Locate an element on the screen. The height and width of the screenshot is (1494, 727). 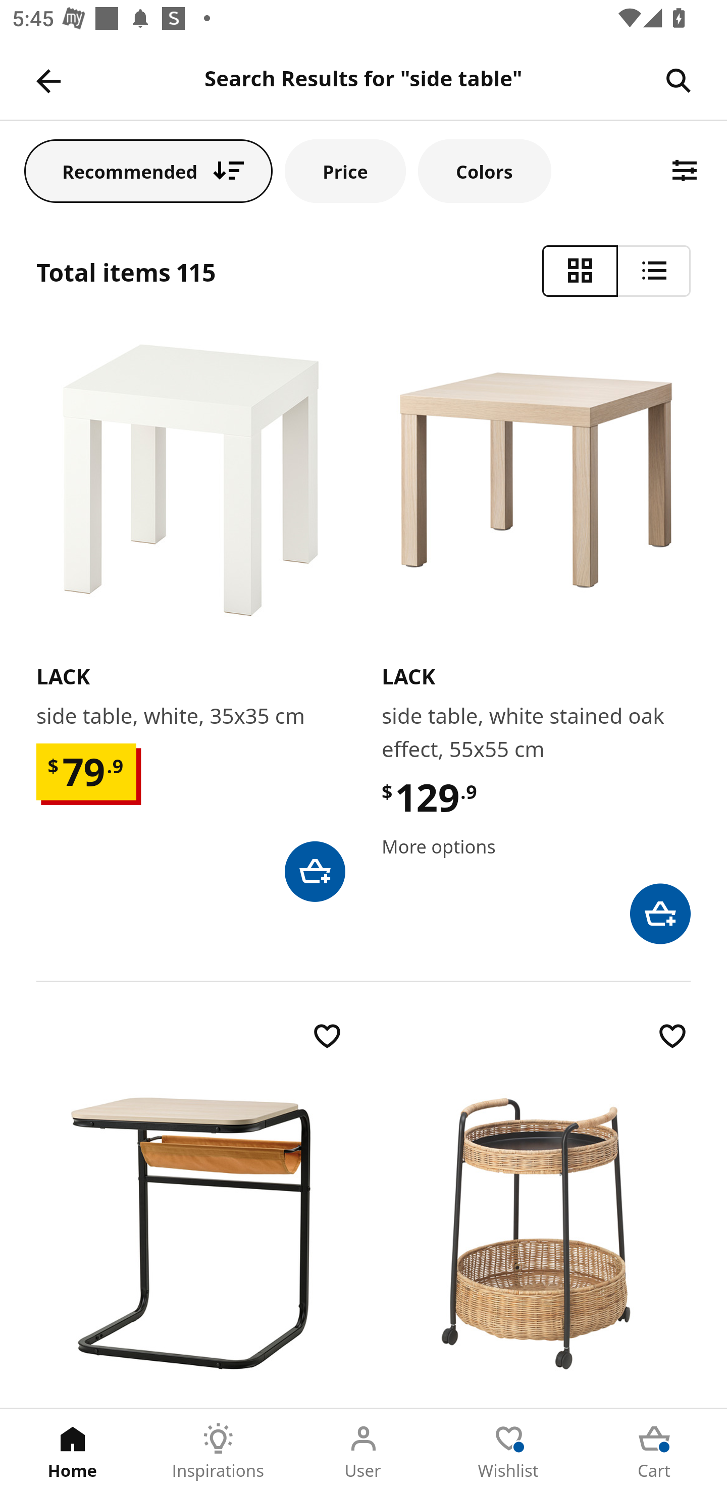
​L​A​C​K​
side table, white, 35x35 cm
$
79
.9 is located at coordinates (191, 618).